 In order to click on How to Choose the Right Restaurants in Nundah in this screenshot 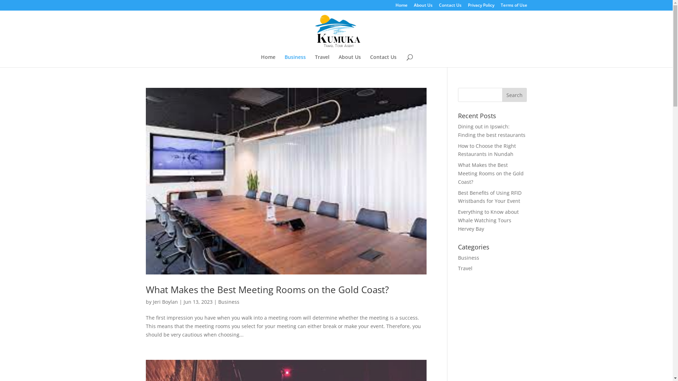, I will do `click(487, 150)`.